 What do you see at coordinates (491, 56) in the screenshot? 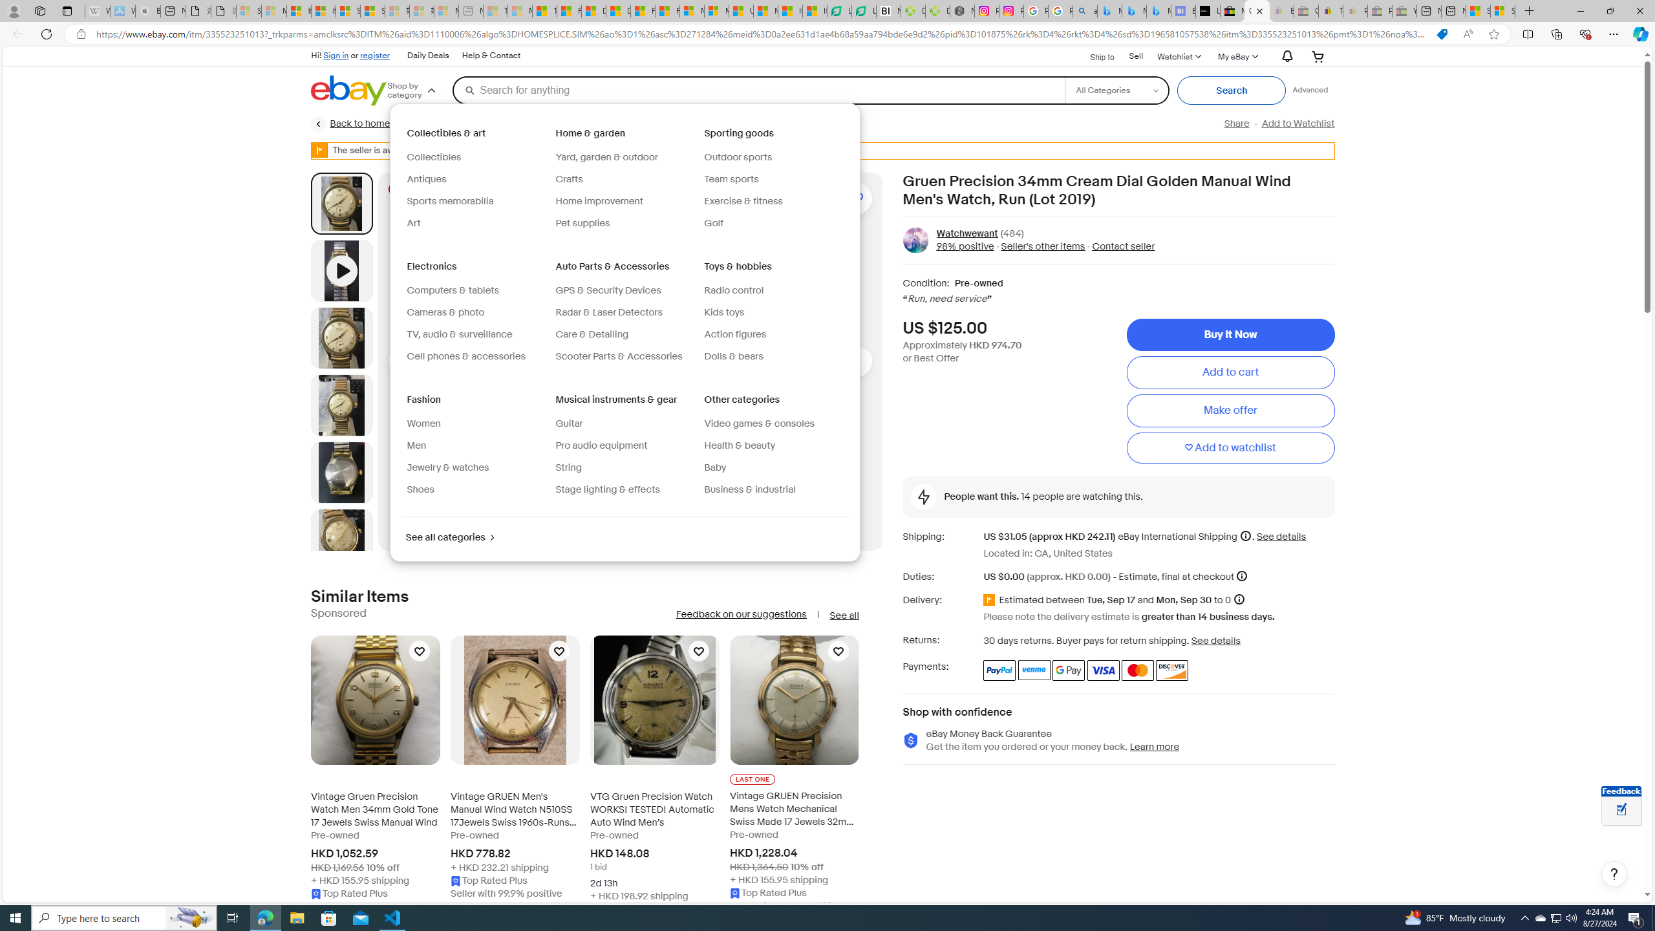
I see `Help & Contact` at bounding box center [491, 56].